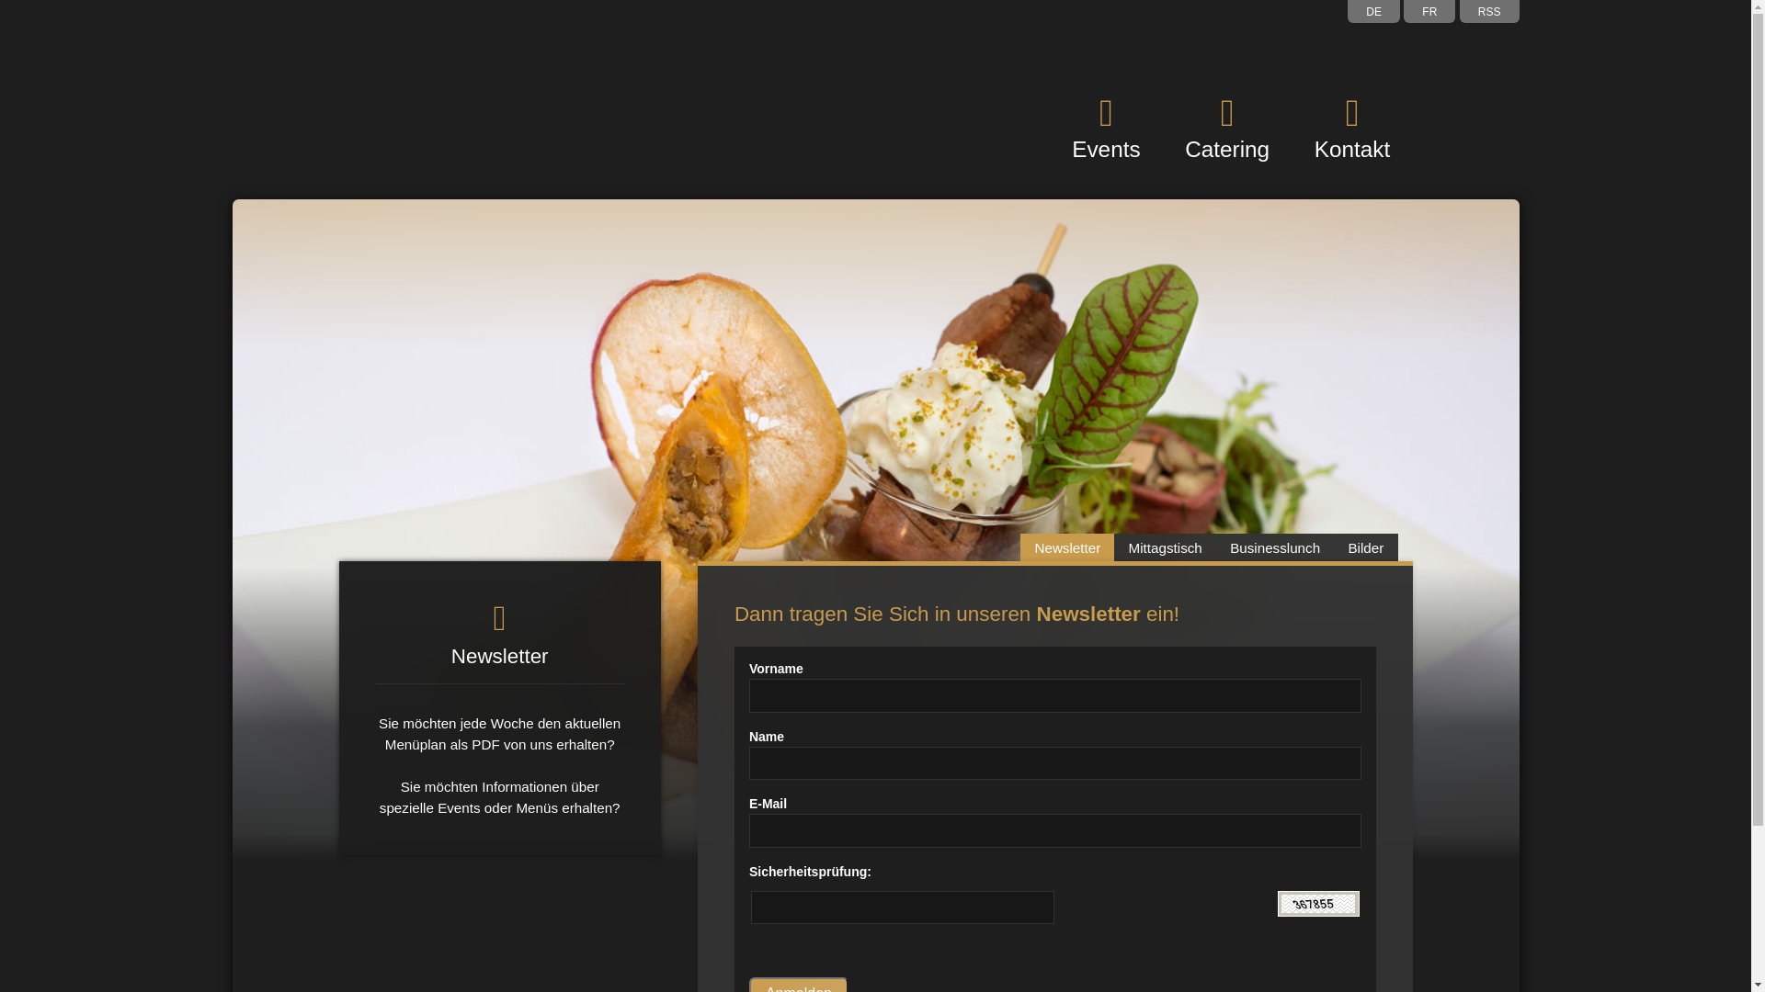 The image size is (1765, 992). I want to click on Events, so click(1107, 129).